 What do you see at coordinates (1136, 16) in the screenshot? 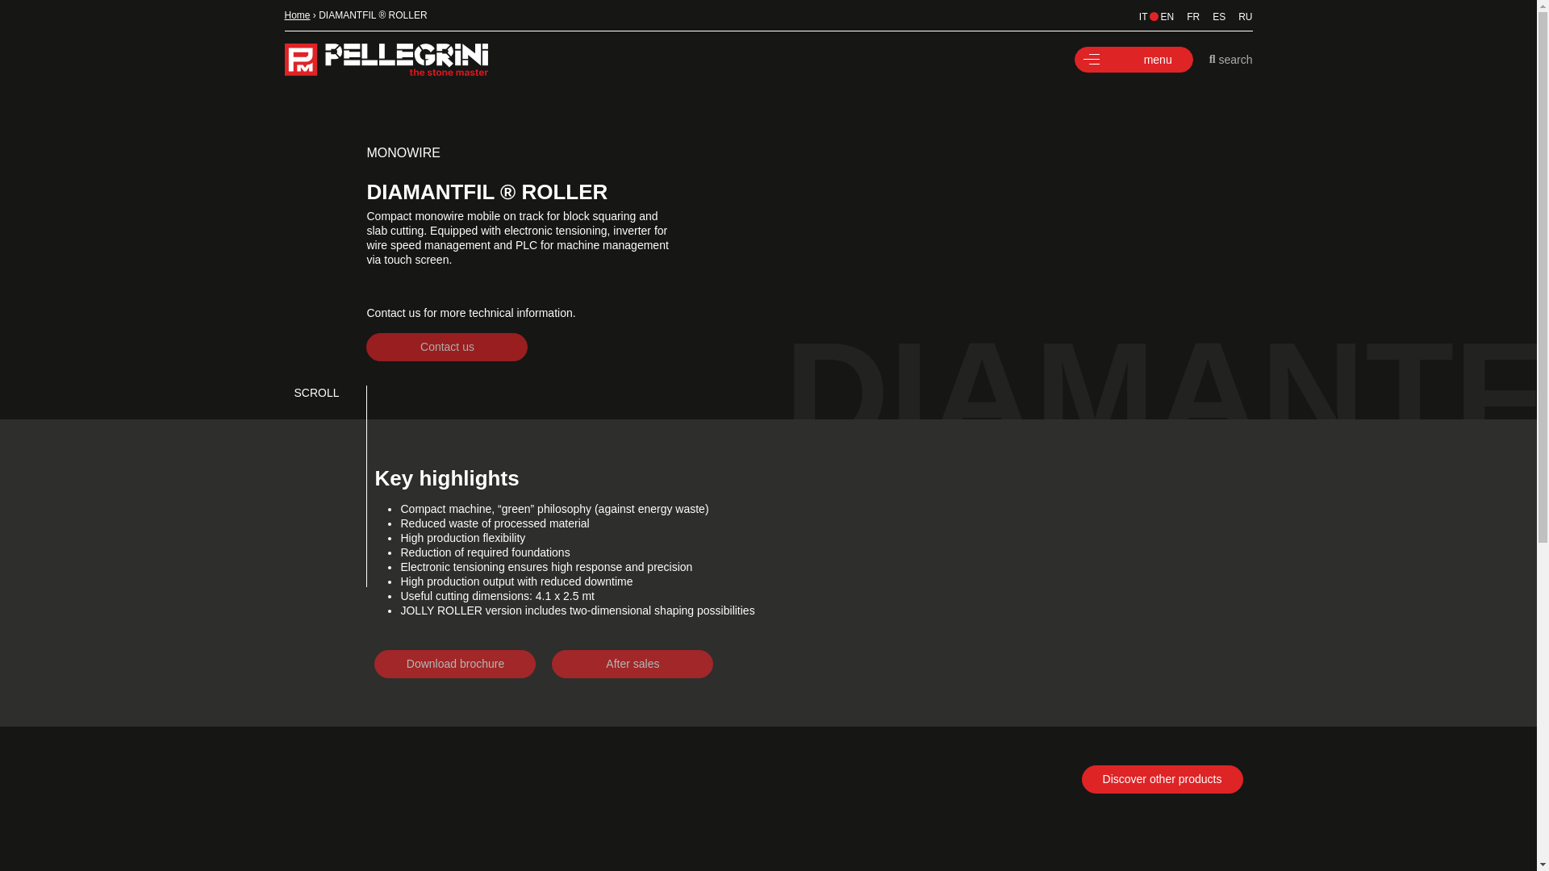
I see `IT` at bounding box center [1136, 16].